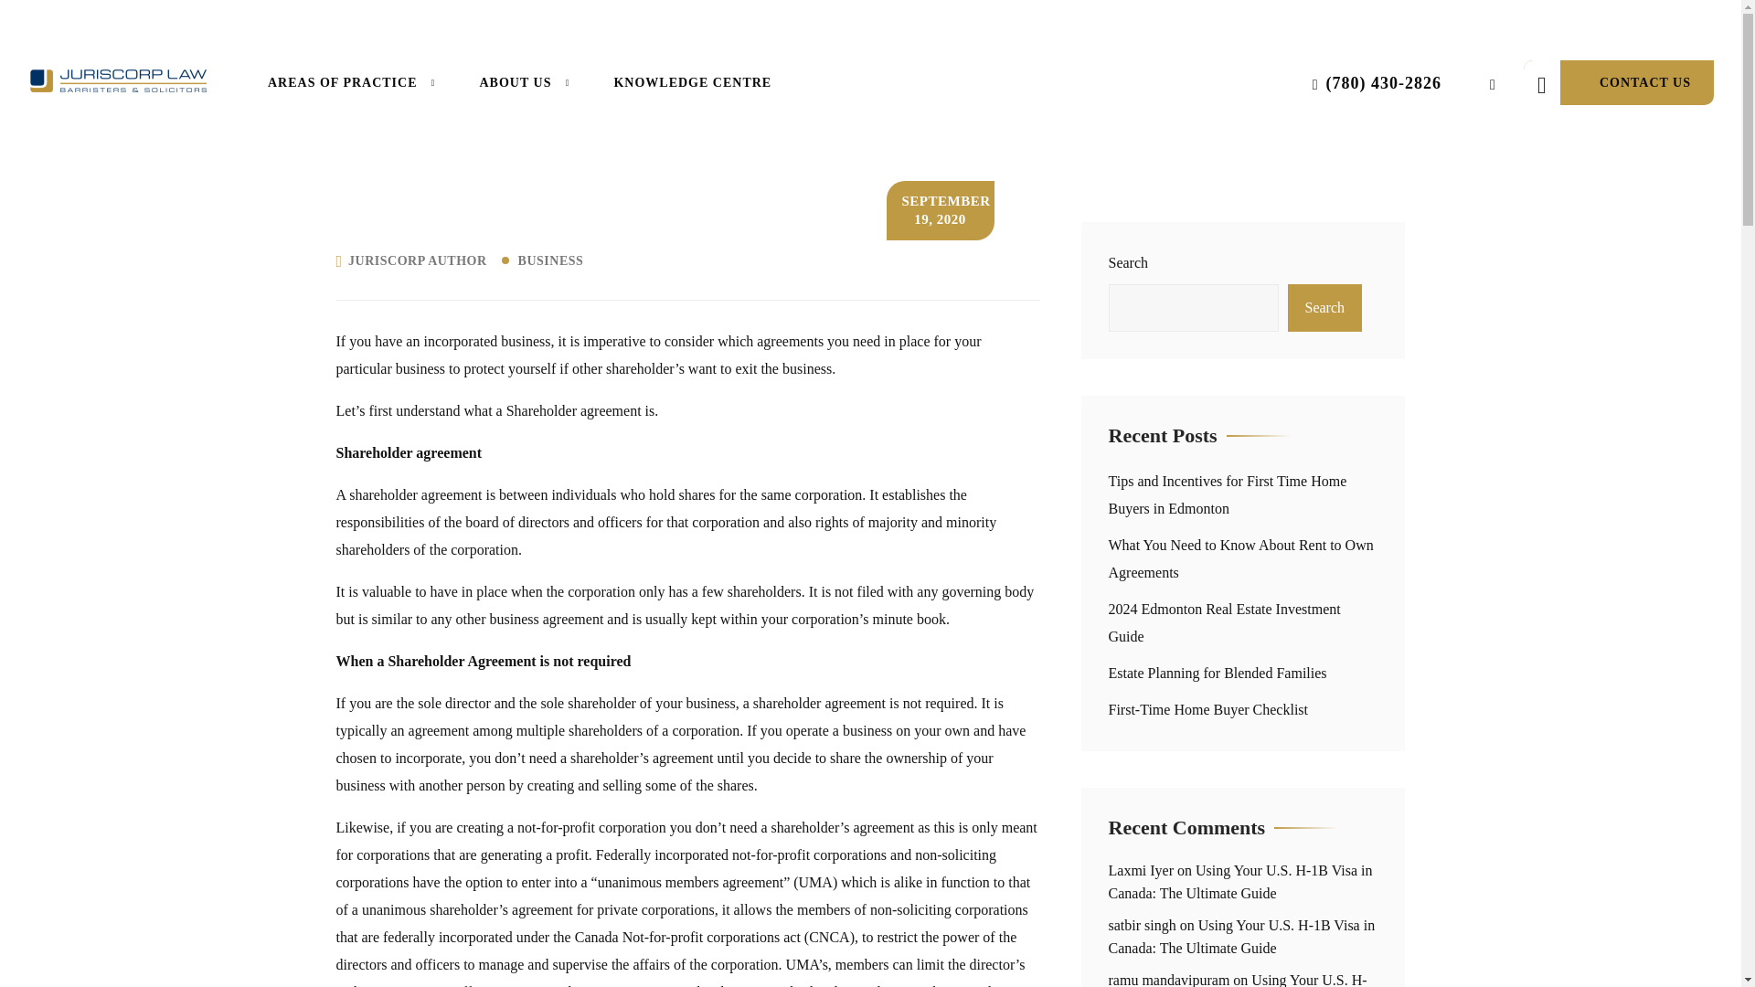 The image size is (1755, 987). I want to click on 2024 Edmonton Real Estate Investment Guide, so click(1223, 622).